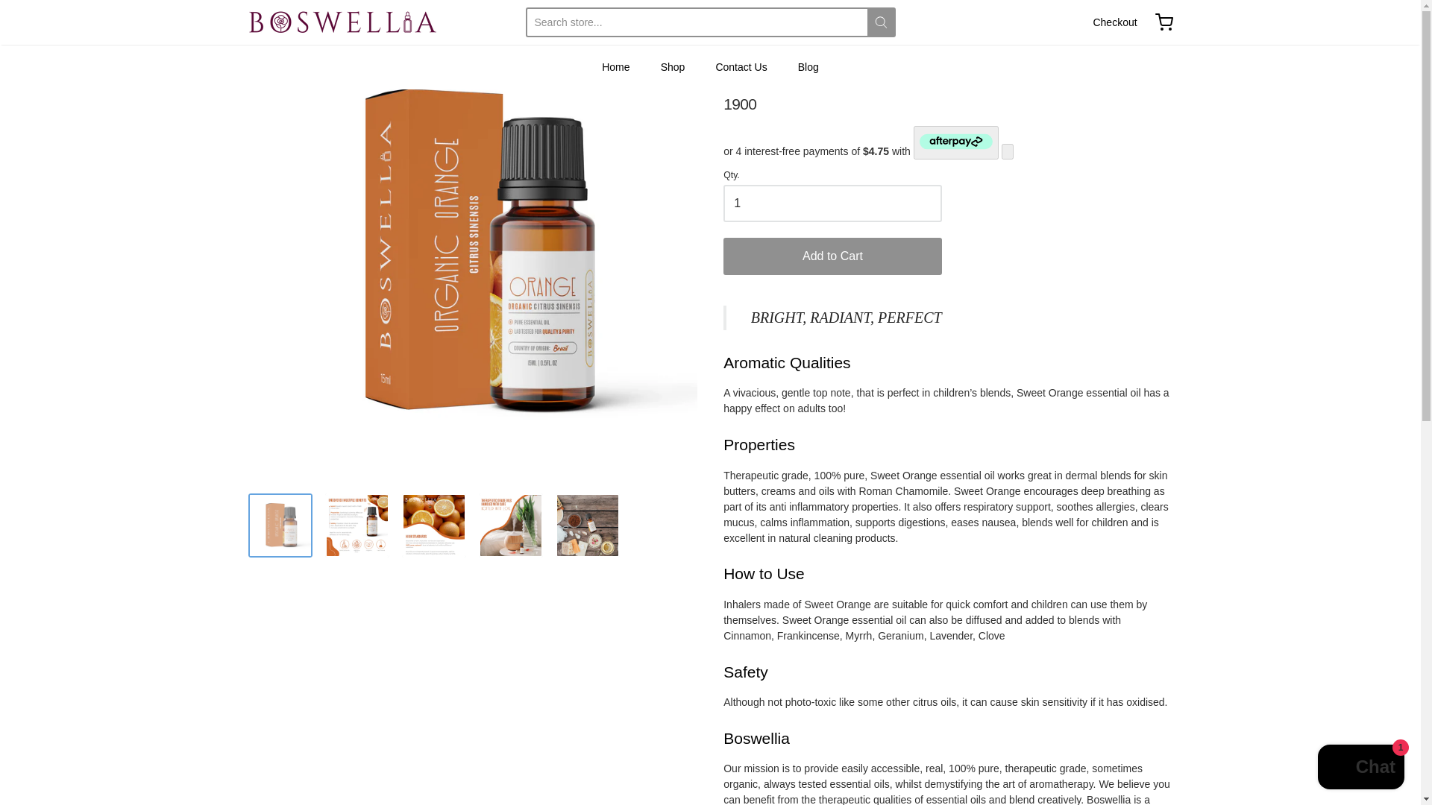 This screenshot has width=1432, height=805. I want to click on Home, so click(259, 13).